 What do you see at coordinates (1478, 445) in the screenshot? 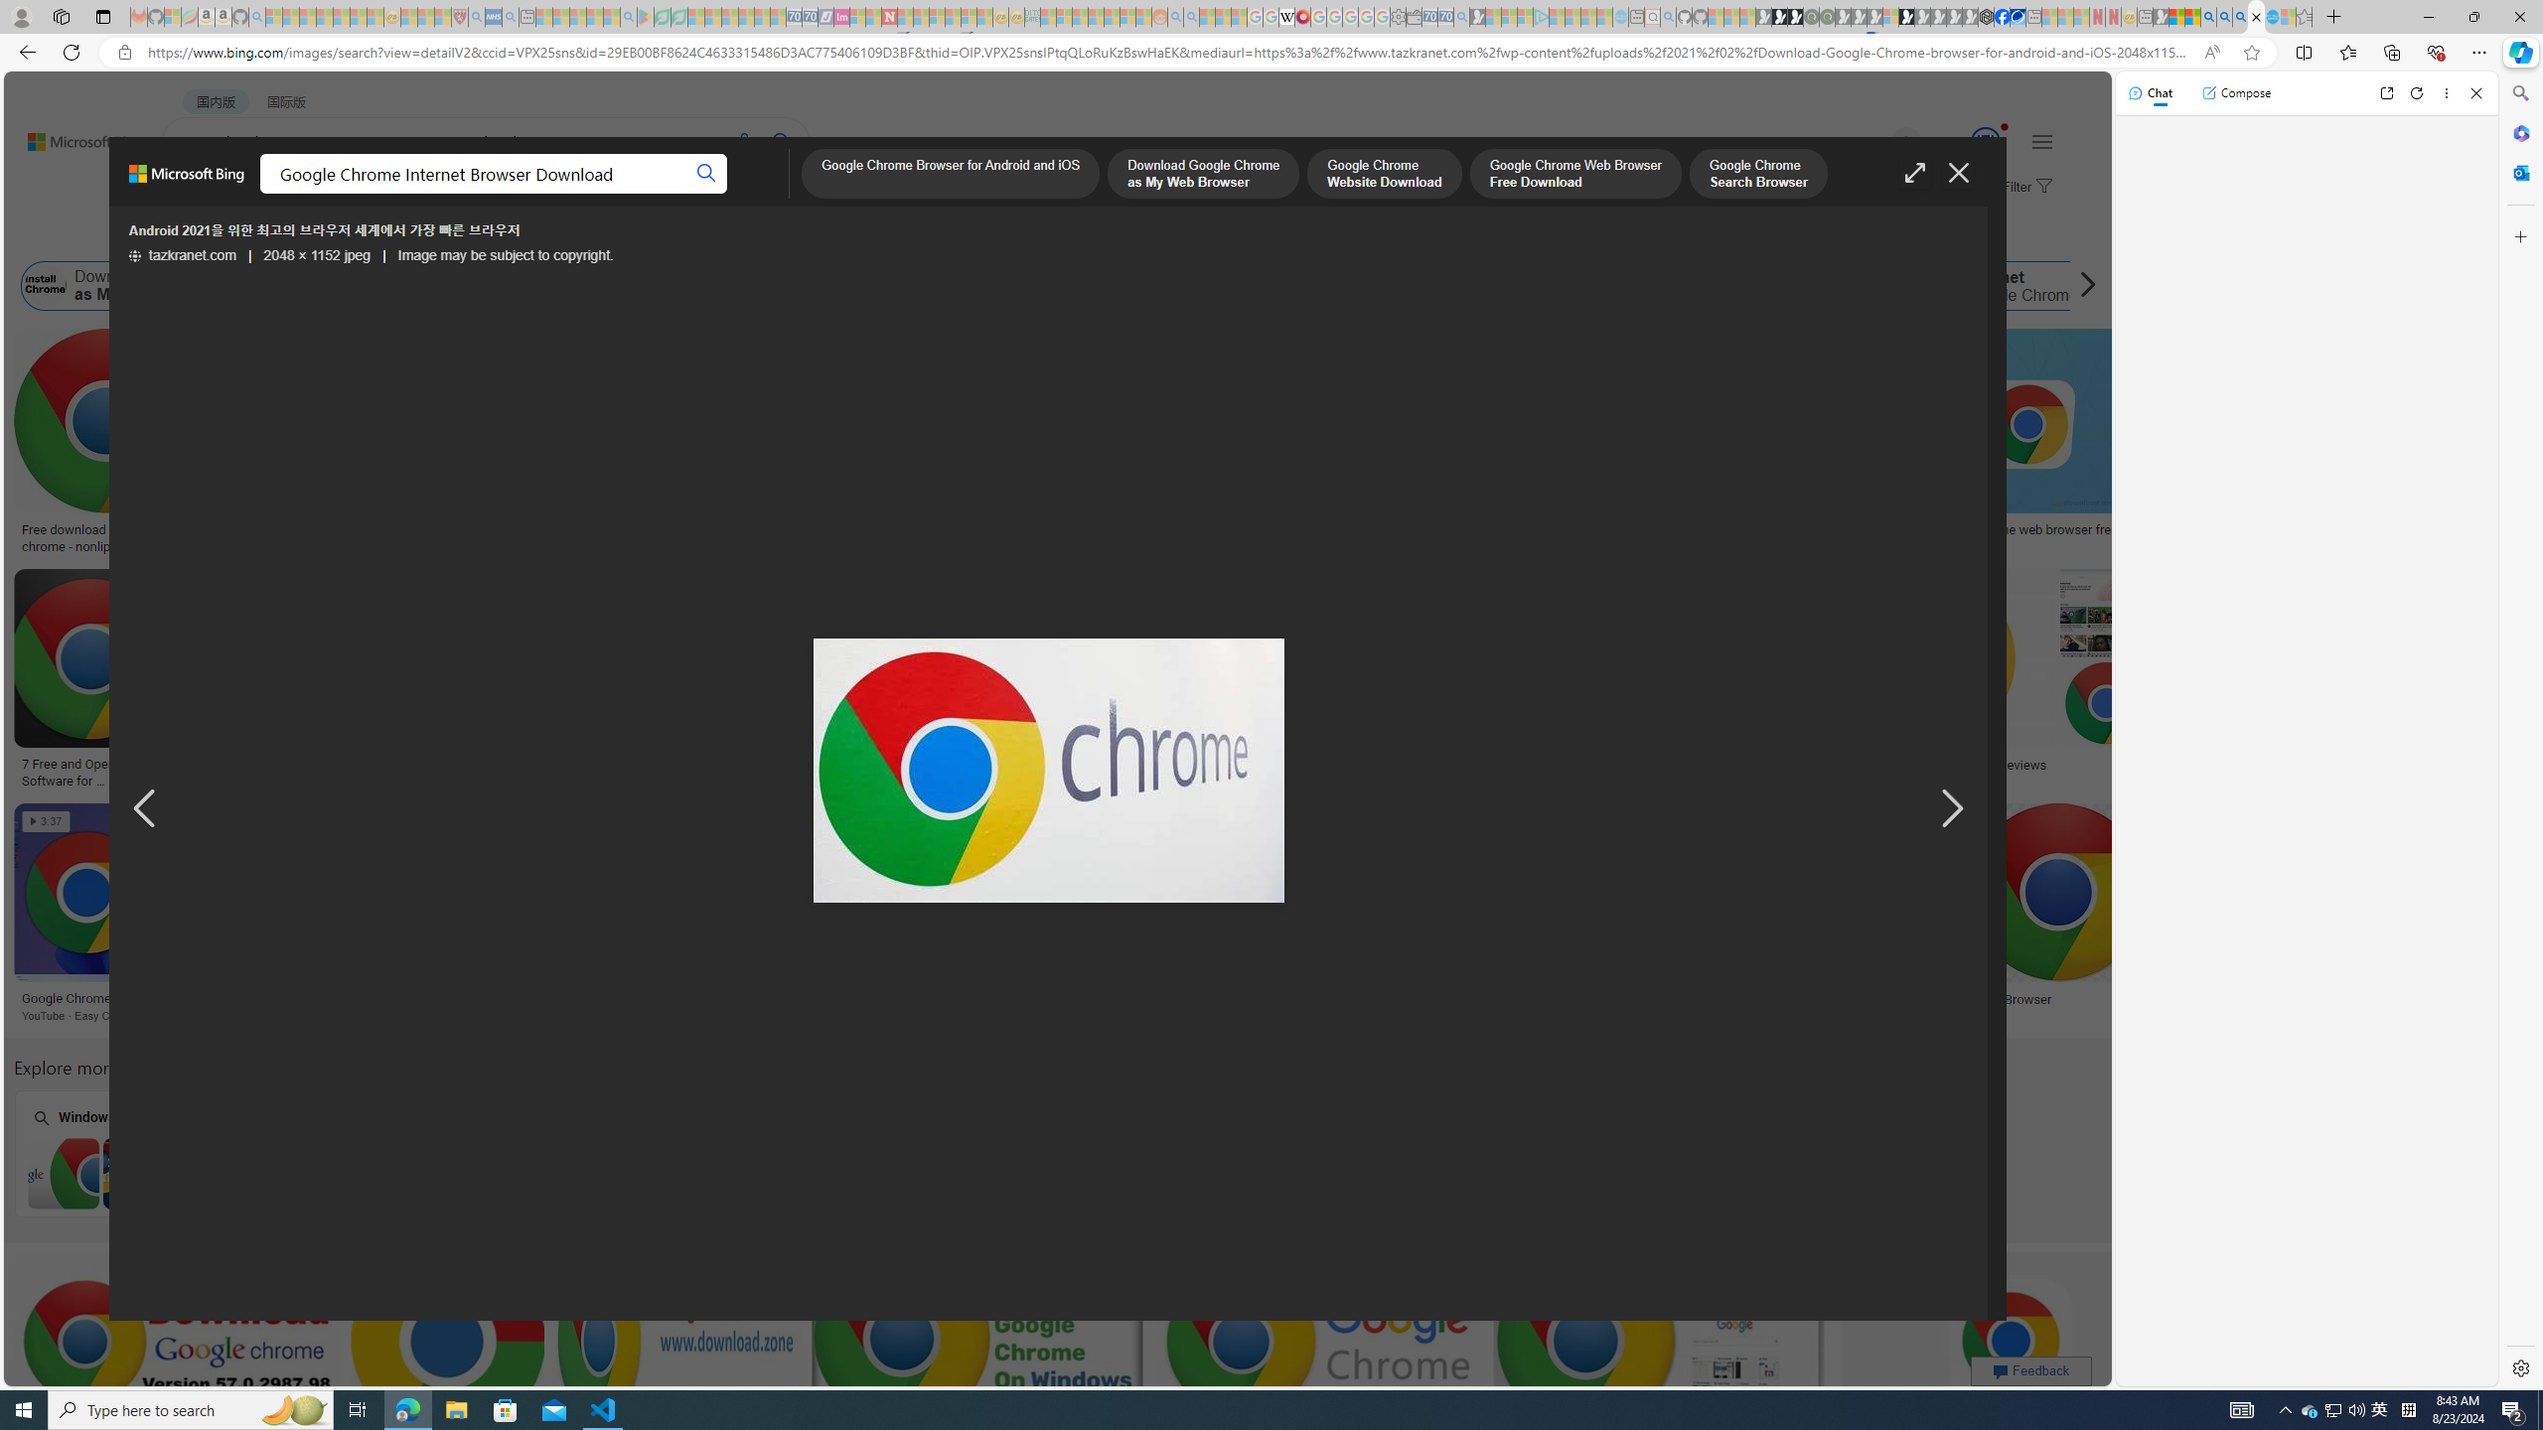
I see `wizardsgase - BlogSave` at bounding box center [1478, 445].